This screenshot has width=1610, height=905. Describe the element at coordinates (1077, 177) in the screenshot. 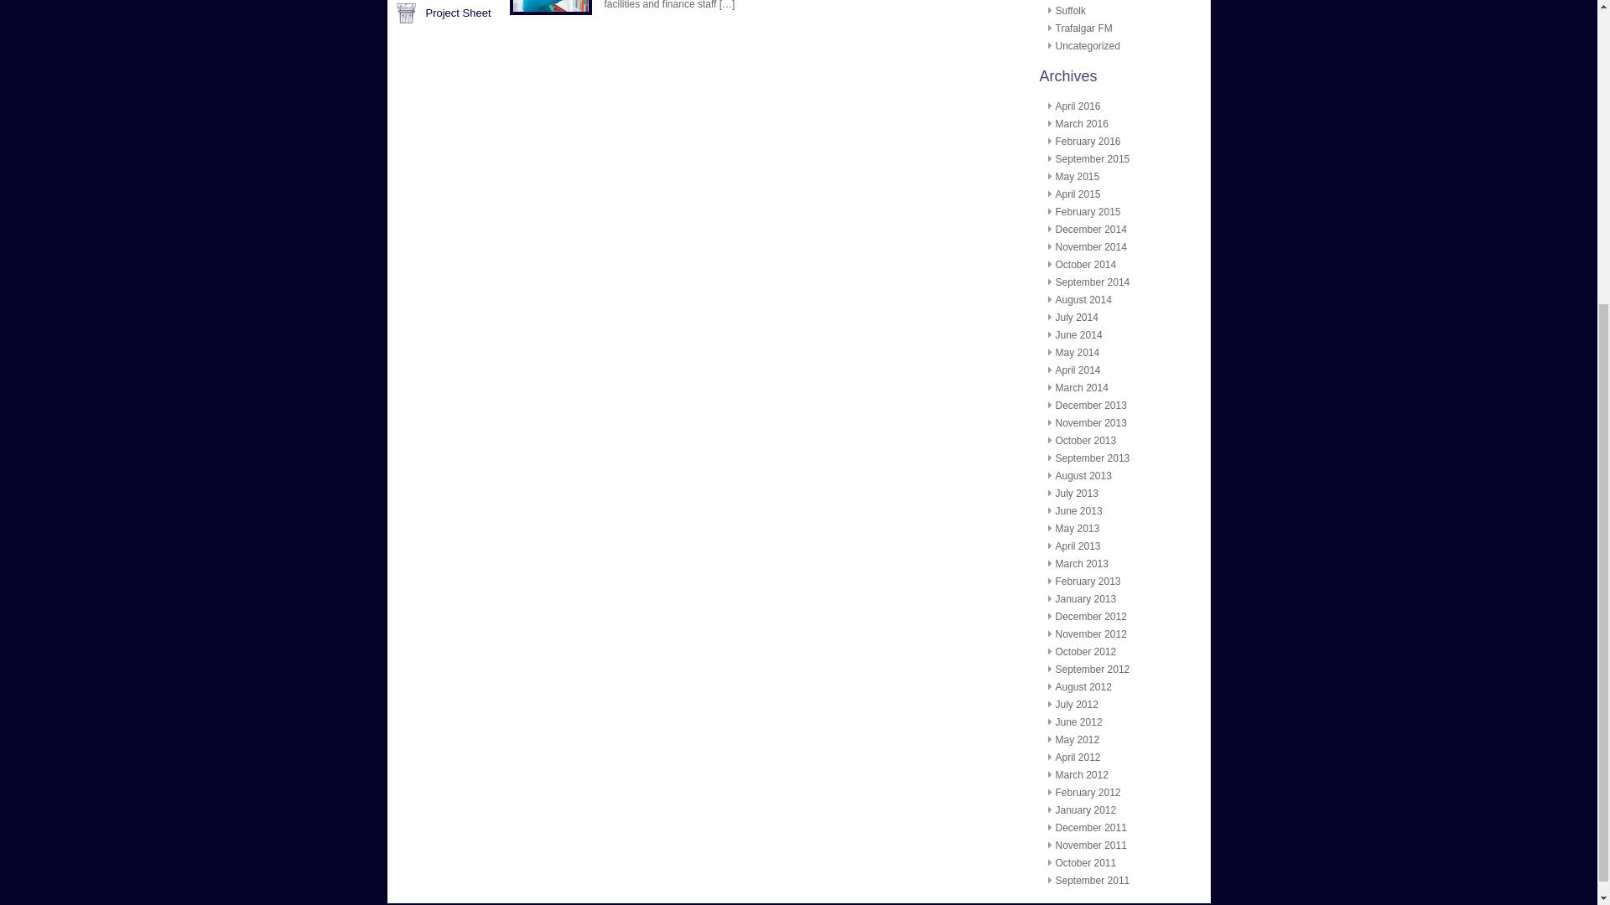

I see `May 2015` at that location.